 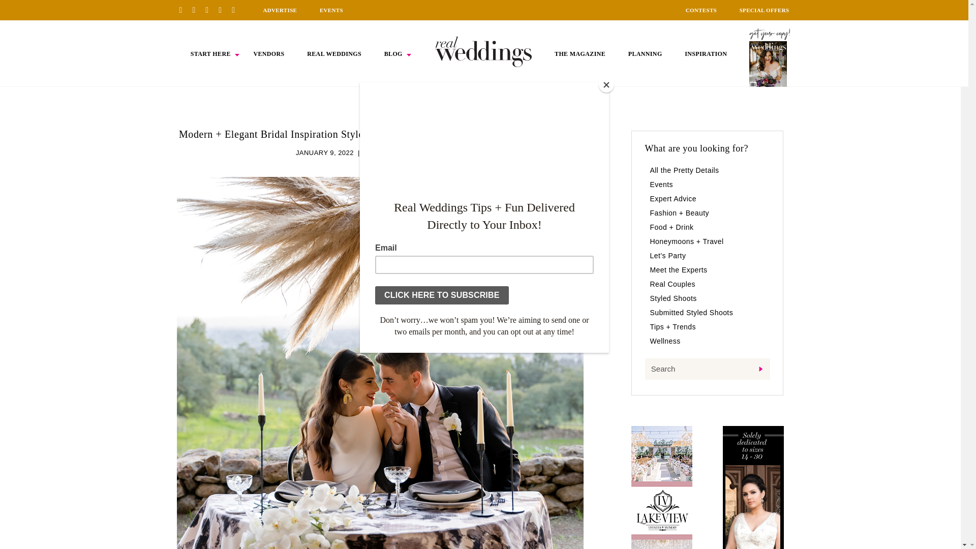 What do you see at coordinates (707, 369) in the screenshot?
I see `Search` at bounding box center [707, 369].